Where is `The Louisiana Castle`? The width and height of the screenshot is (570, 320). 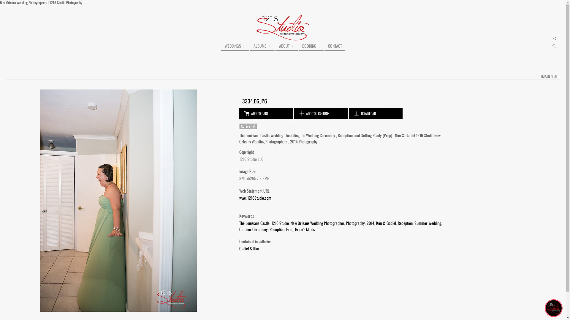 The Louisiana Castle is located at coordinates (254, 223).